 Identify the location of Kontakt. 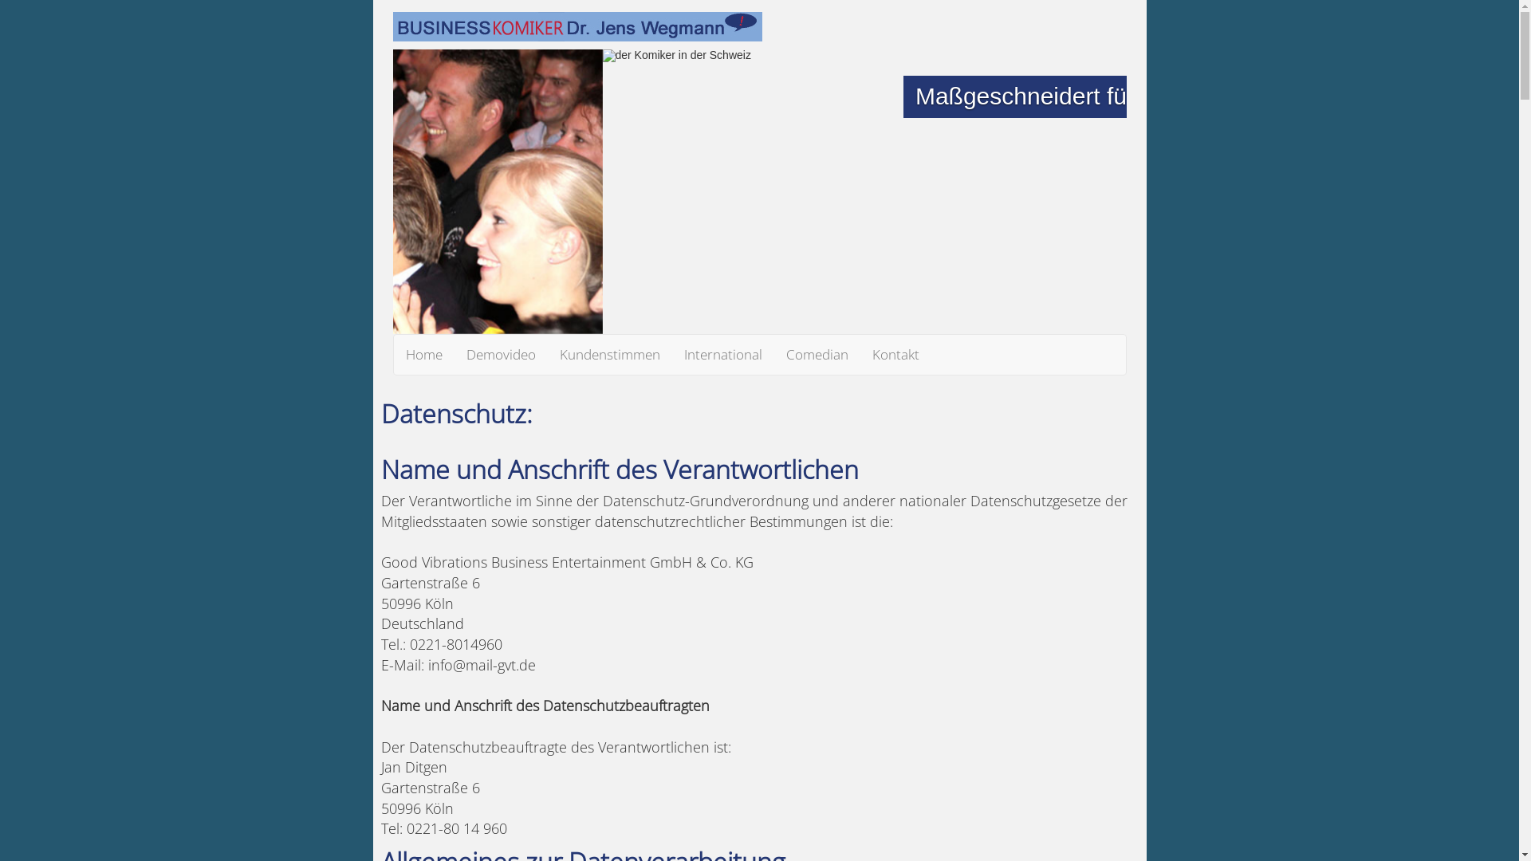
(895, 355).